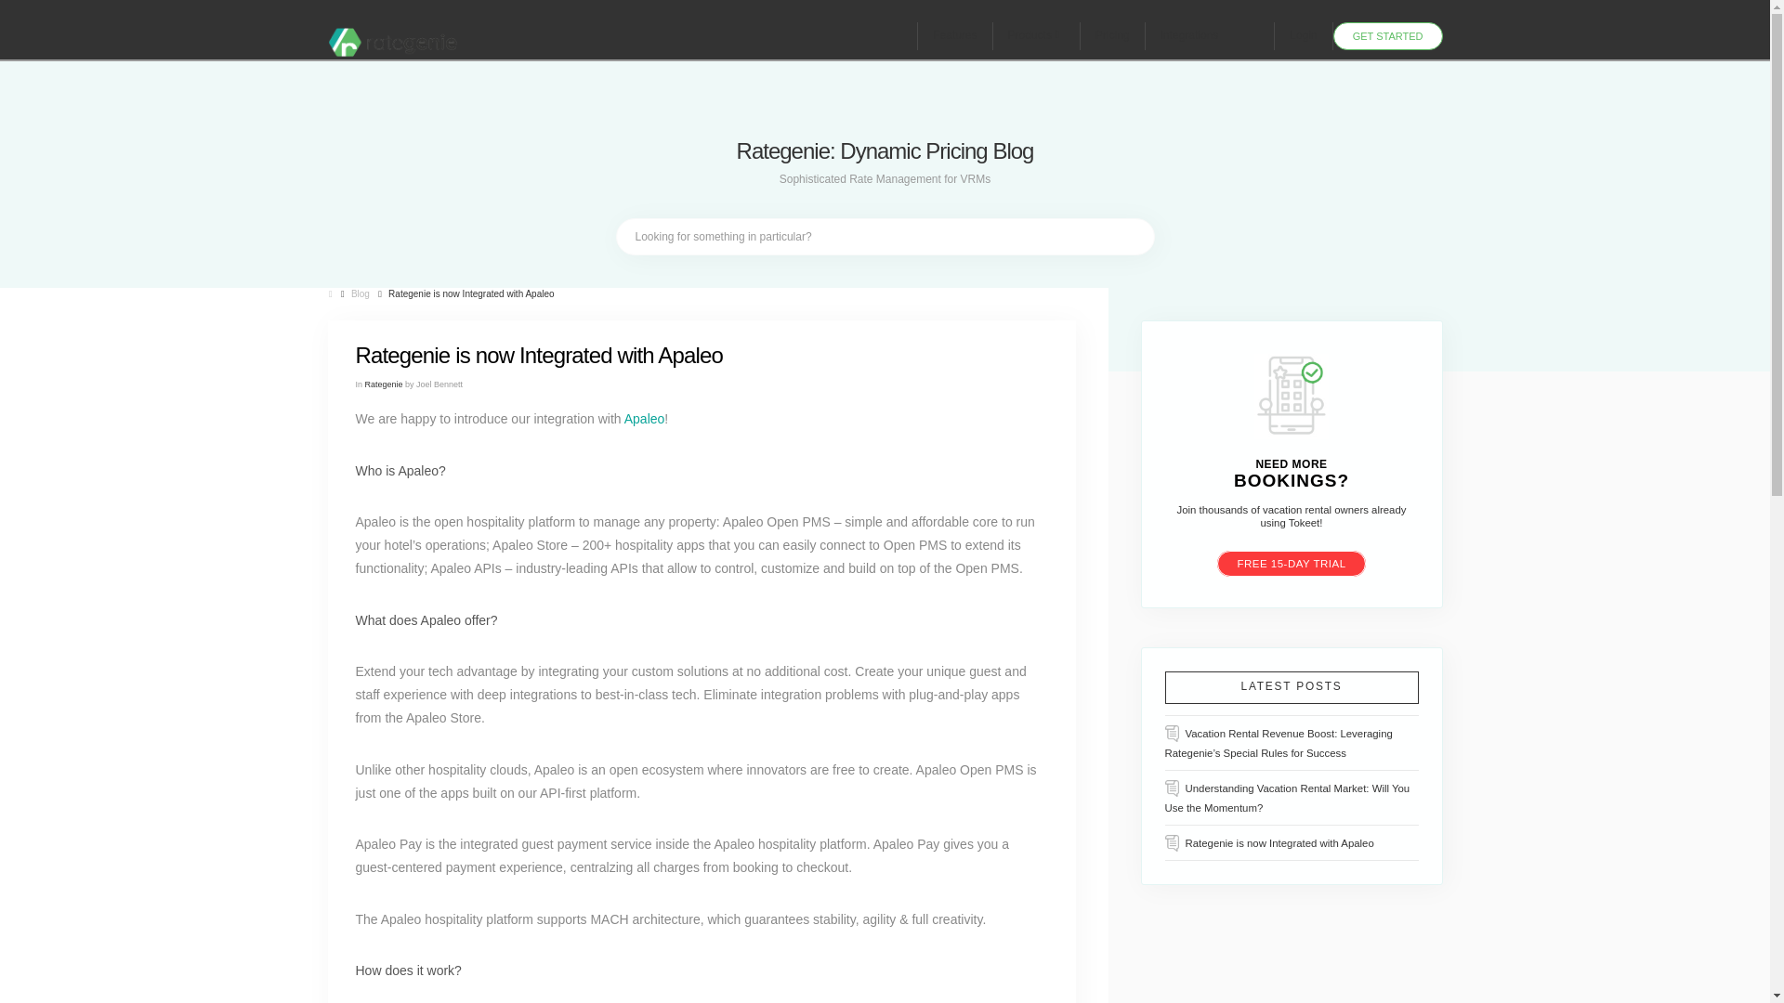 The width and height of the screenshot is (1784, 1003). I want to click on GET STARTED, so click(1388, 35).